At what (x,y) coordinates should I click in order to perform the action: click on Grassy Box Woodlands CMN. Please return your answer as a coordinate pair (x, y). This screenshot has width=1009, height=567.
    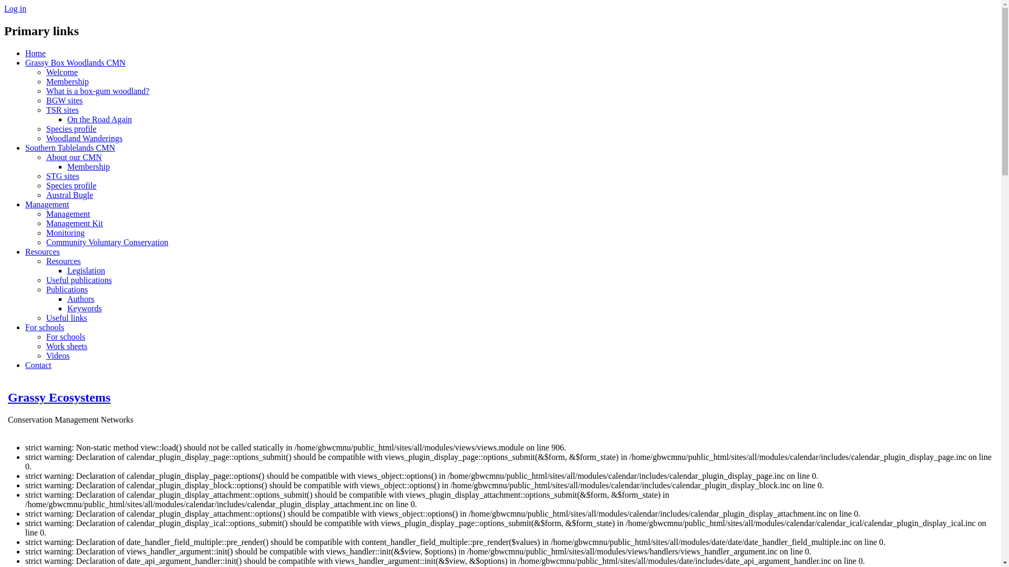
    Looking at the image, I should click on (76, 63).